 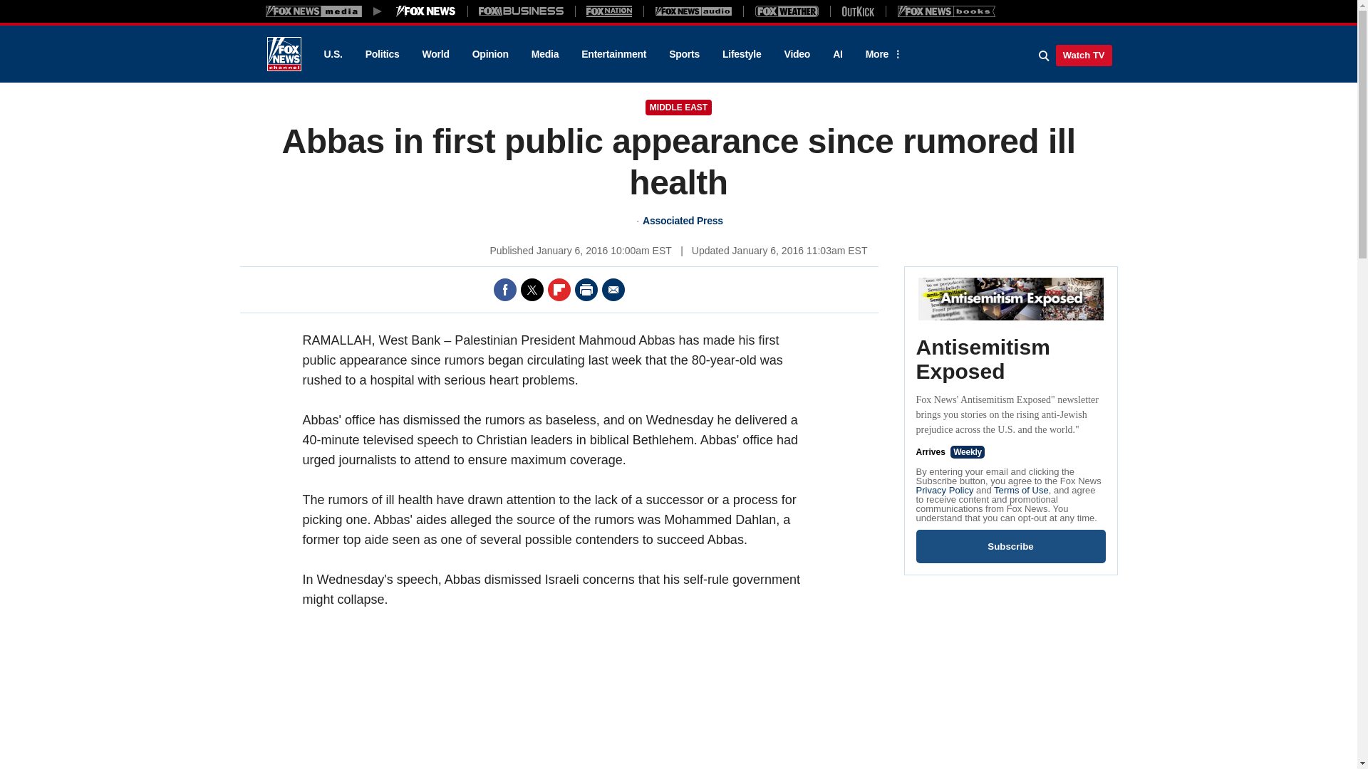 I want to click on Video, so click(x=797, y=54).